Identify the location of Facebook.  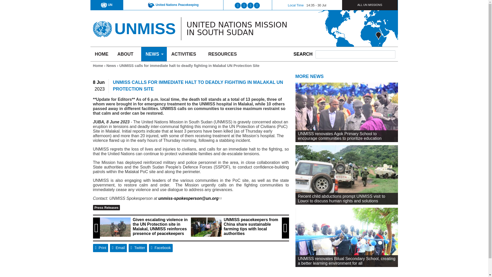
(161, 248).